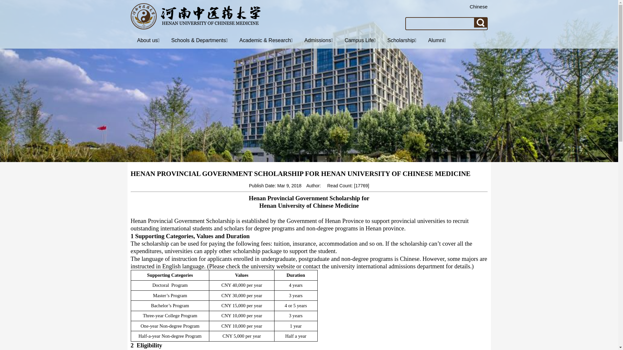 The image size is (623, 350). Describe the element at coordinates (402, 40) in the screenshot. I see `Scholarship` at that location.